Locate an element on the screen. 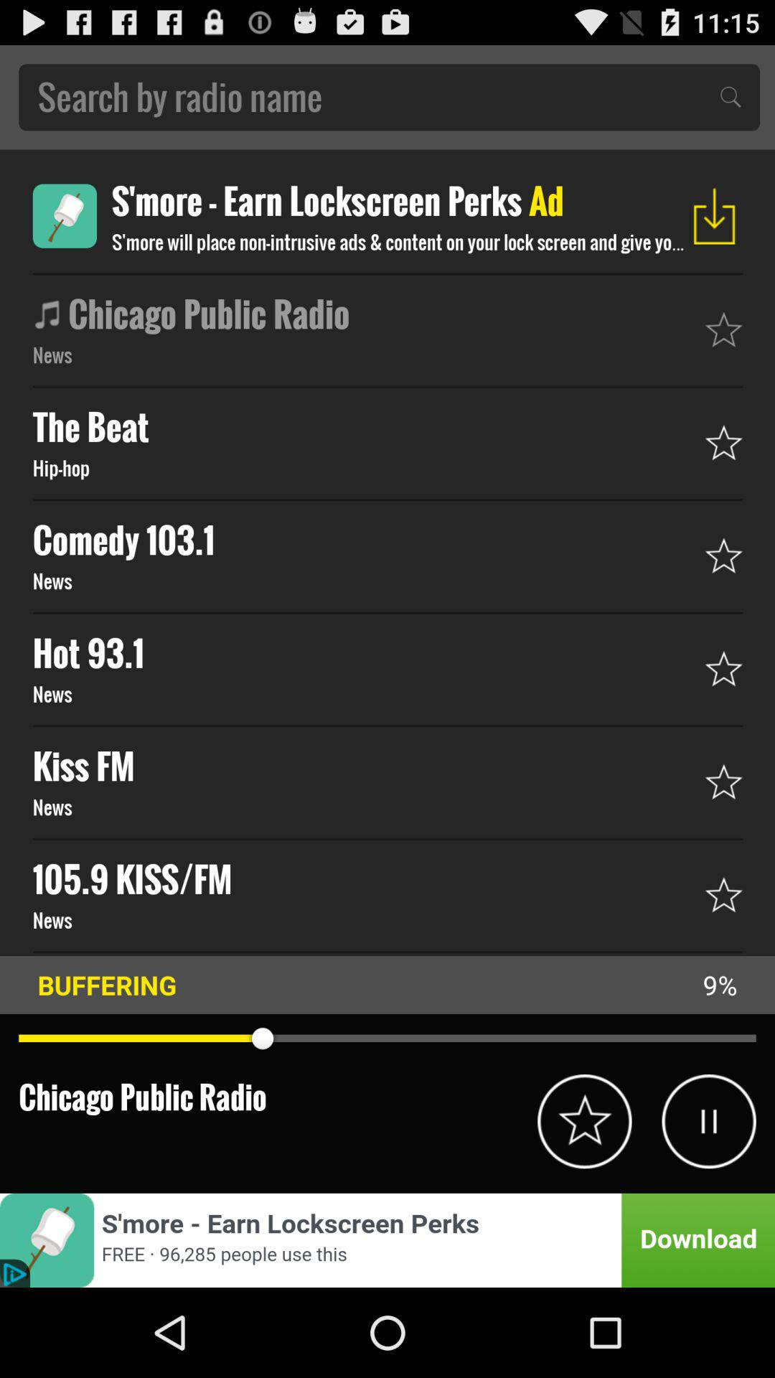  download is located at coordinates (715, 215).